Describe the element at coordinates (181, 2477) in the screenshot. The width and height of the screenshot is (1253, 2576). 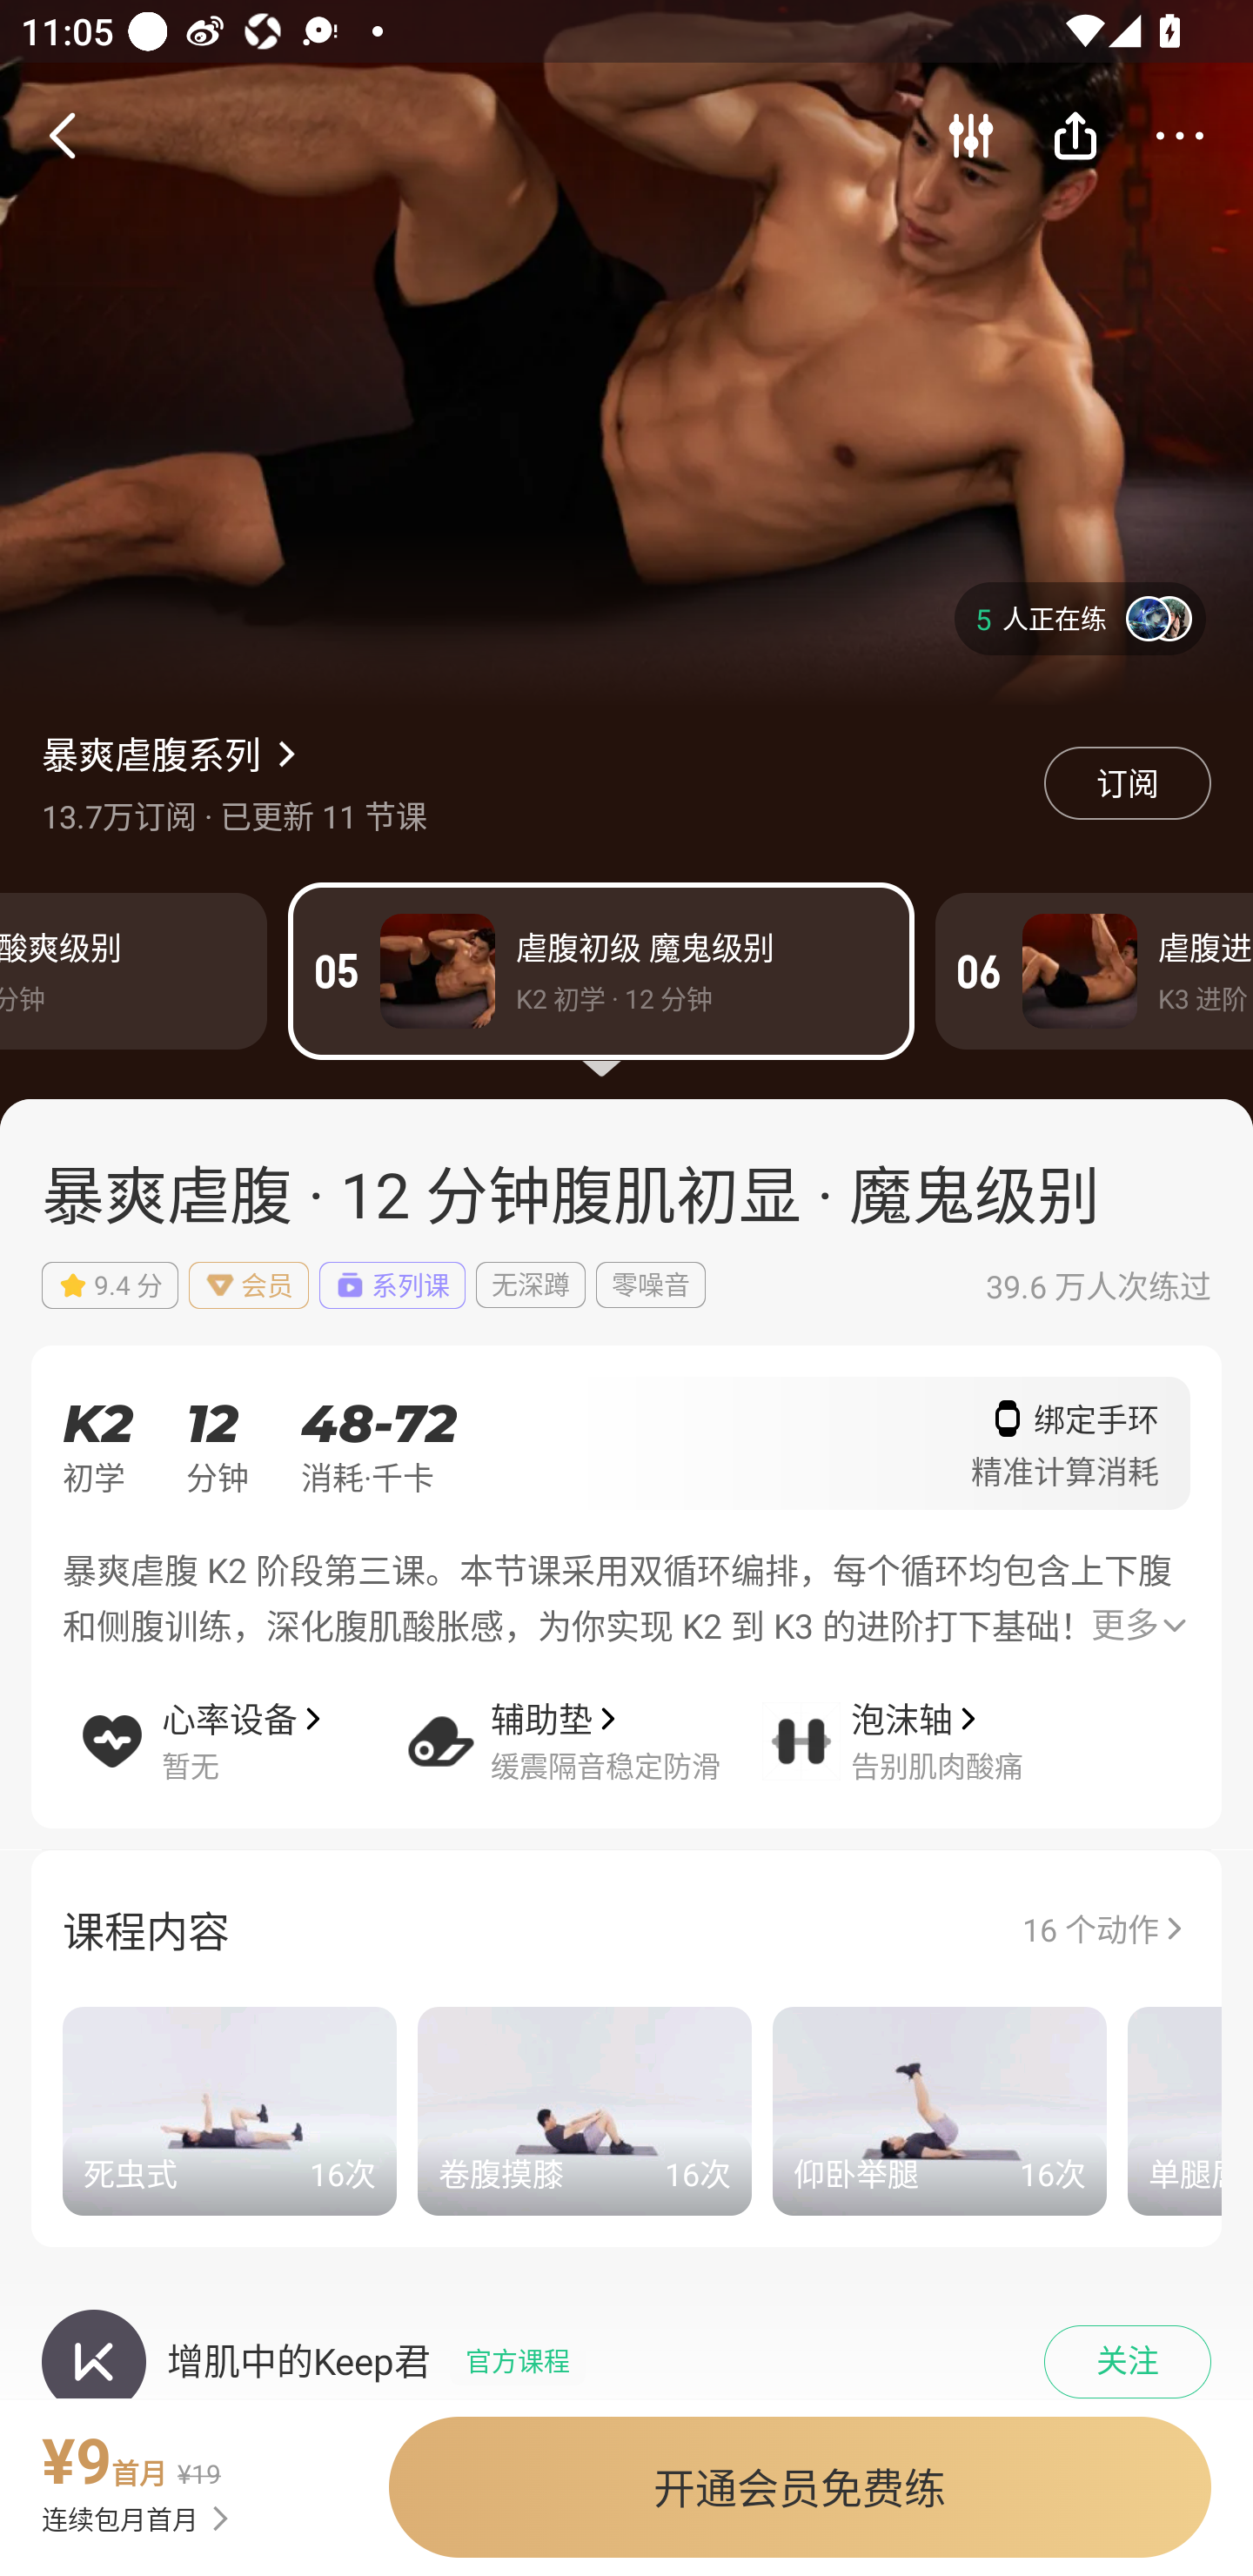
I see `¥9 首月 ¥19 连续包月首月` at that location.